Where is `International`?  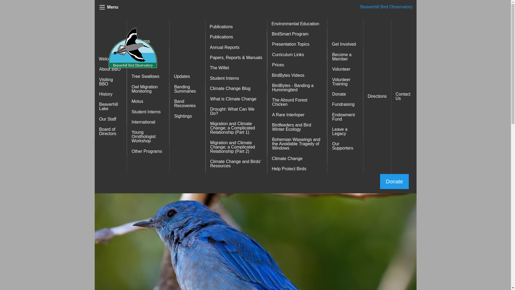 International is located at coordinates (148, 122).